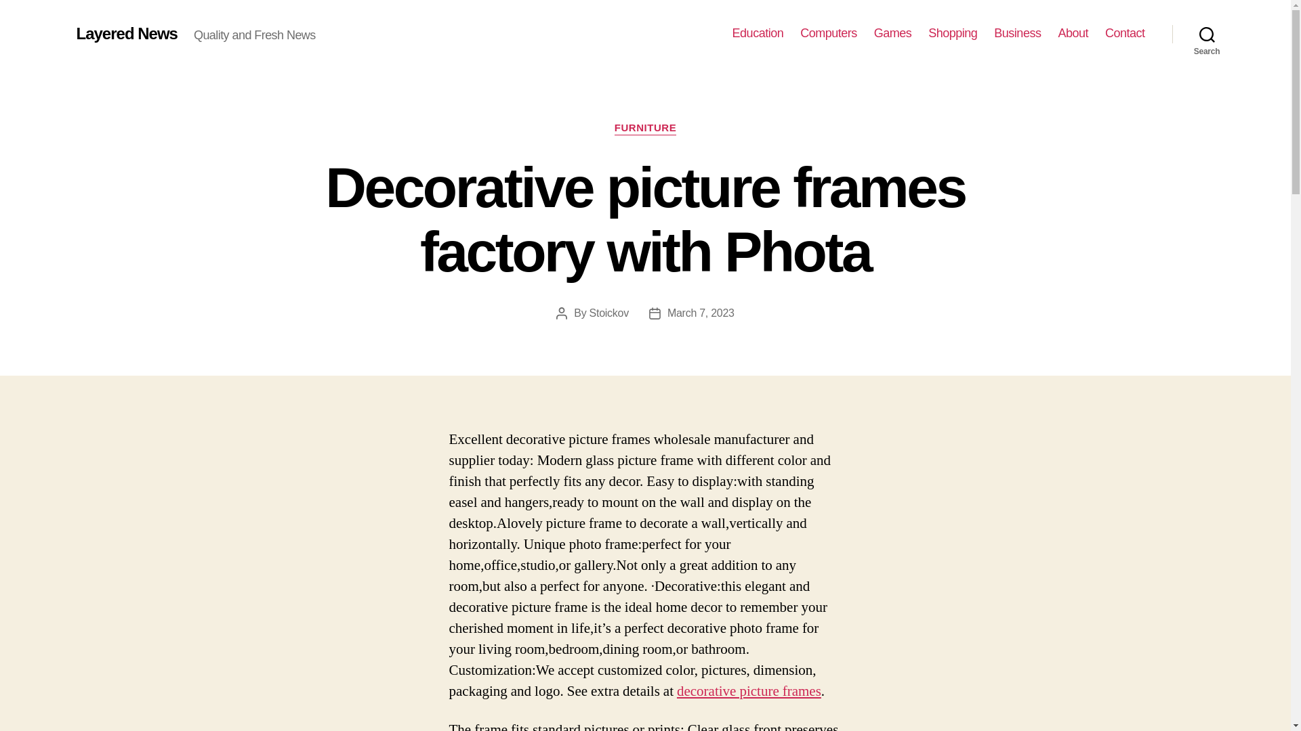 This screenshot has height=731, width=1301. What do you see at coordinates (701, 313) in the screenshot?
I see `March 7, 2023` at bounding box center [701, 313].